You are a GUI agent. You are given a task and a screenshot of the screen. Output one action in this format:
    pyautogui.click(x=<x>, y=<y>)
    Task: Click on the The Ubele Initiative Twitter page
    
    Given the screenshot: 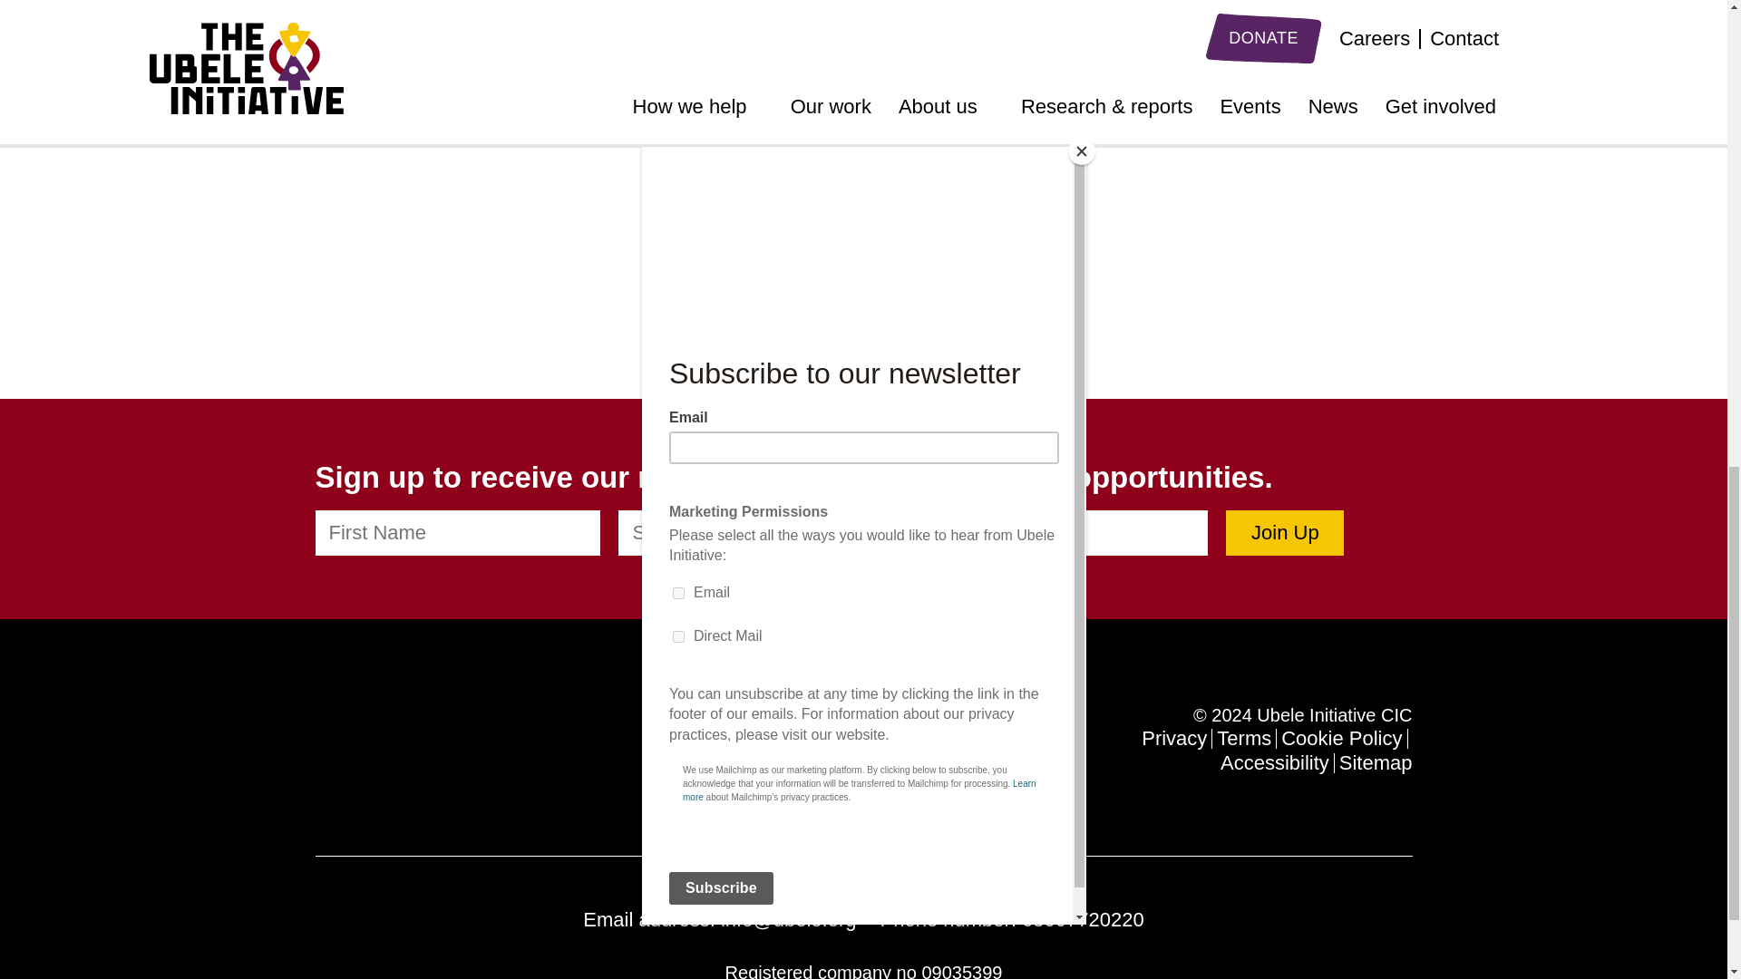 What is the action you would take?
    pyautogui.click(x=363, y=743)
    